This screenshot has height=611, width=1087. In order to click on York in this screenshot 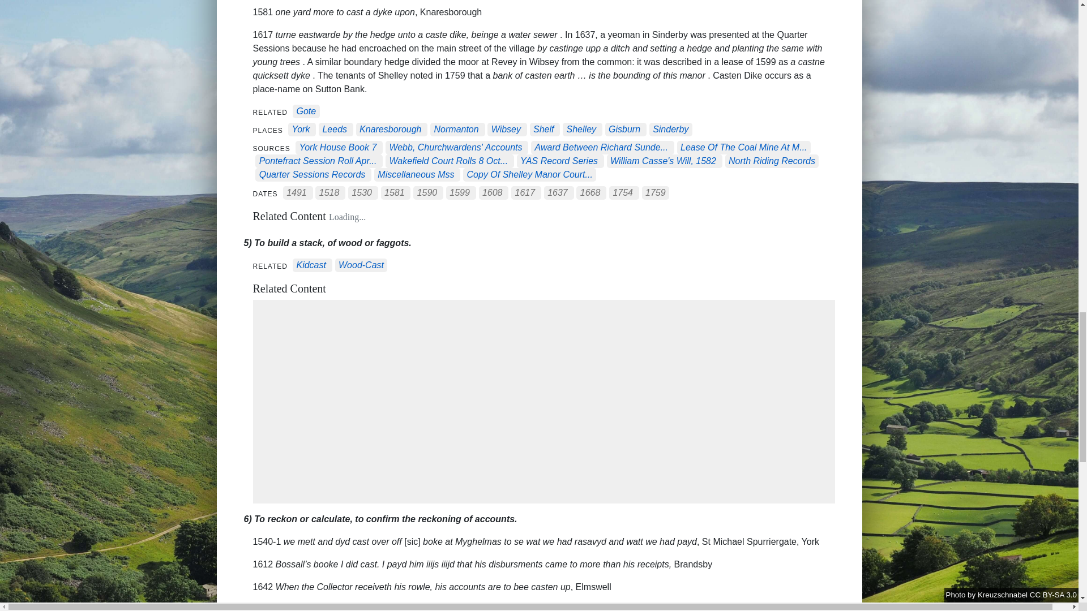, I will do `click(300, 130)`.